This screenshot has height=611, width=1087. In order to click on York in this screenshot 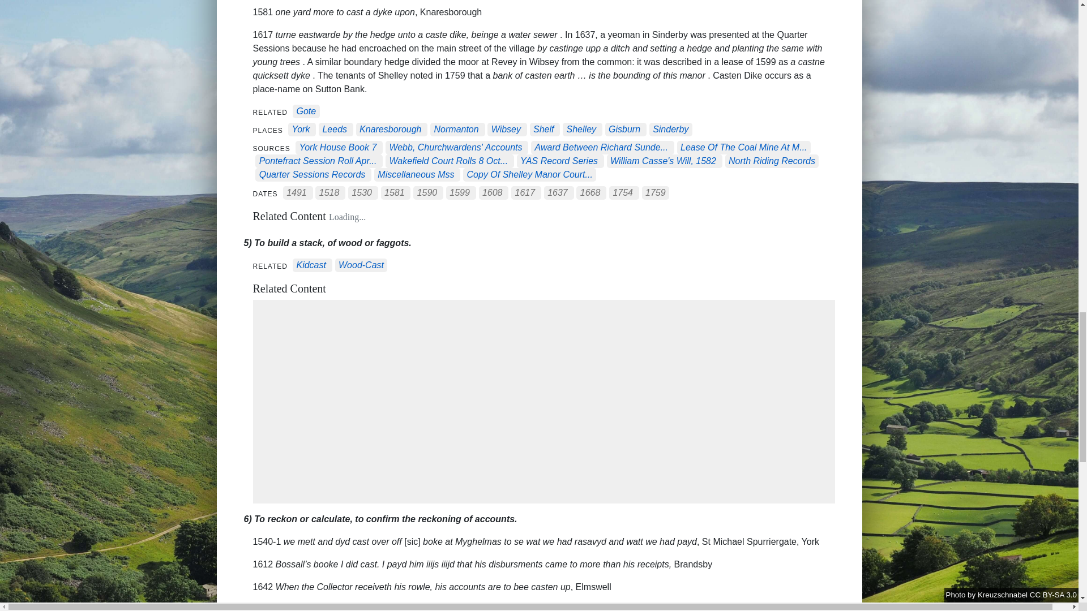, I will do `click(300, 130)`.